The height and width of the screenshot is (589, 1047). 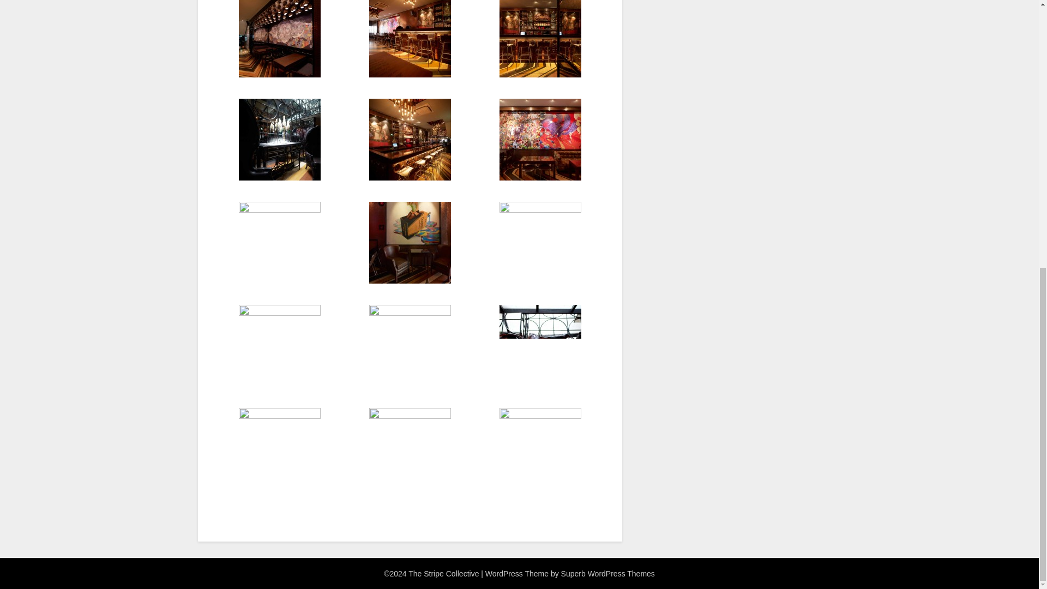 I want to click on Superb WordPress Themes, so click(x=608, y=574).